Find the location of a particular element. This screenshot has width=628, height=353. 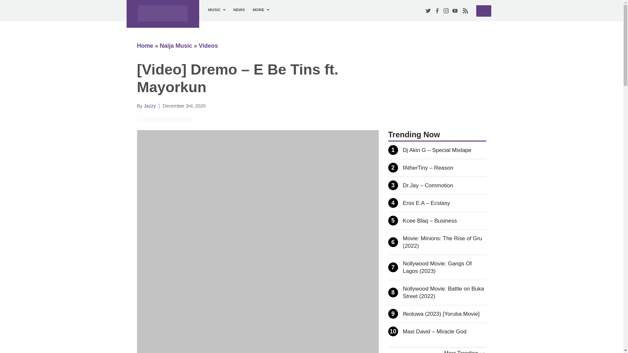

NEWS is located at coordinates (483, 11).